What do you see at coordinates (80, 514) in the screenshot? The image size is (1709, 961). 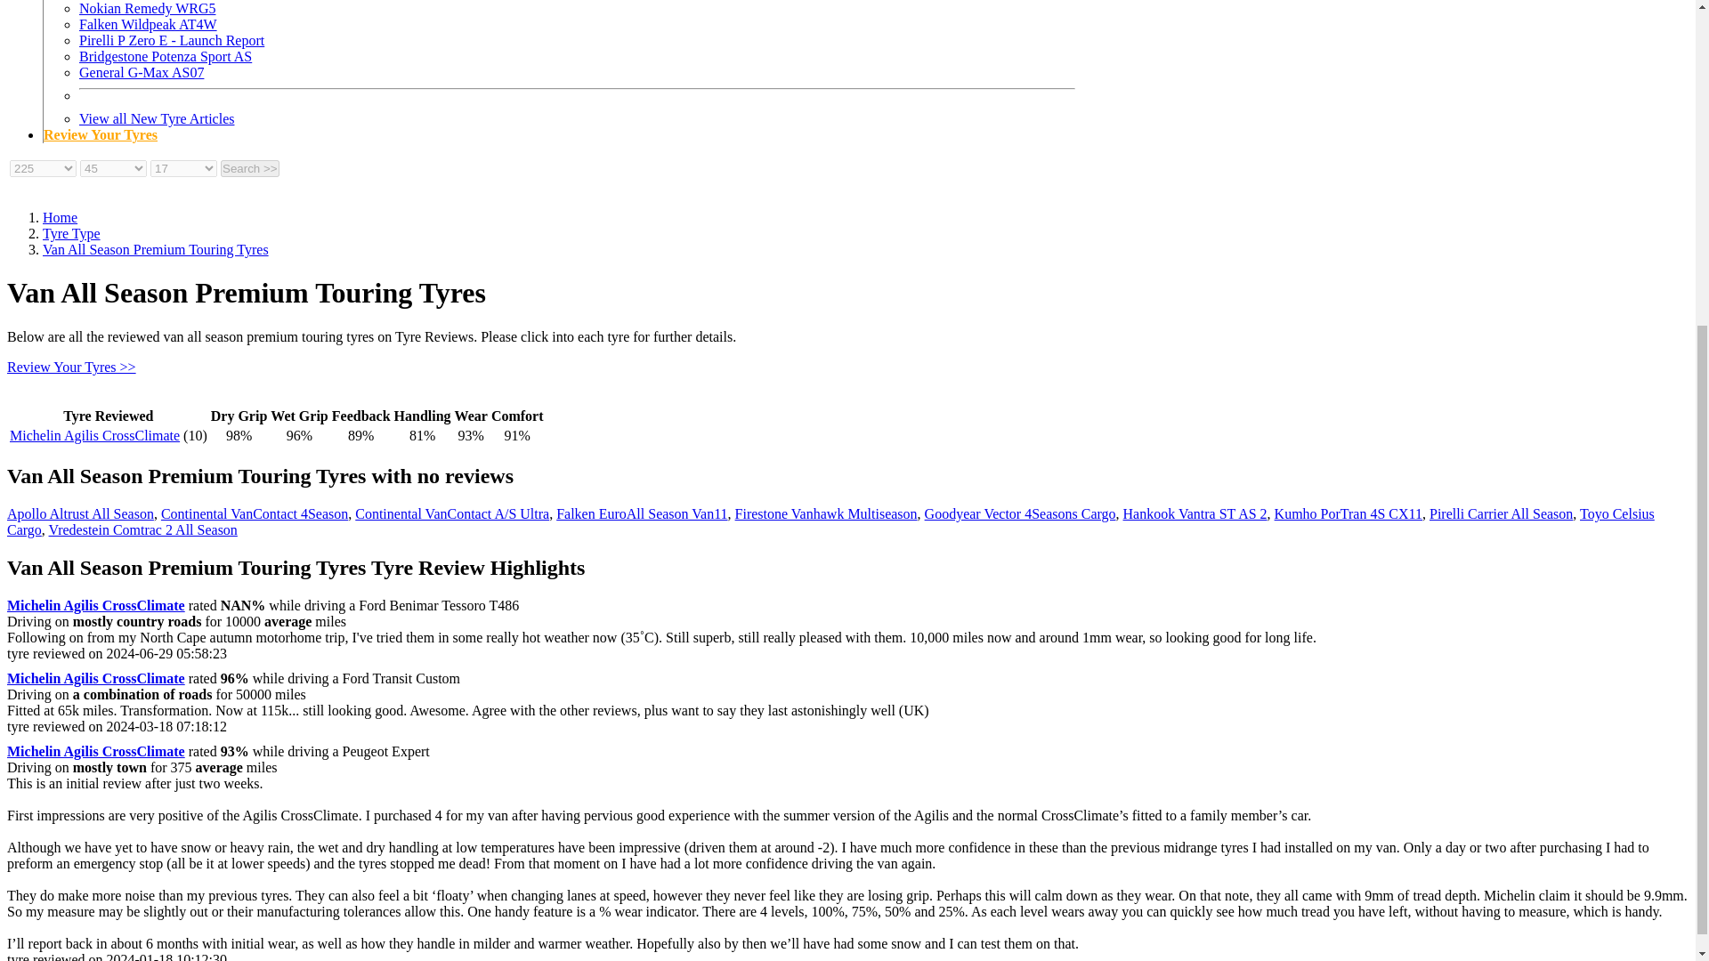 I see `Apollo Altrust All Season` at bounding box center [80, 514].